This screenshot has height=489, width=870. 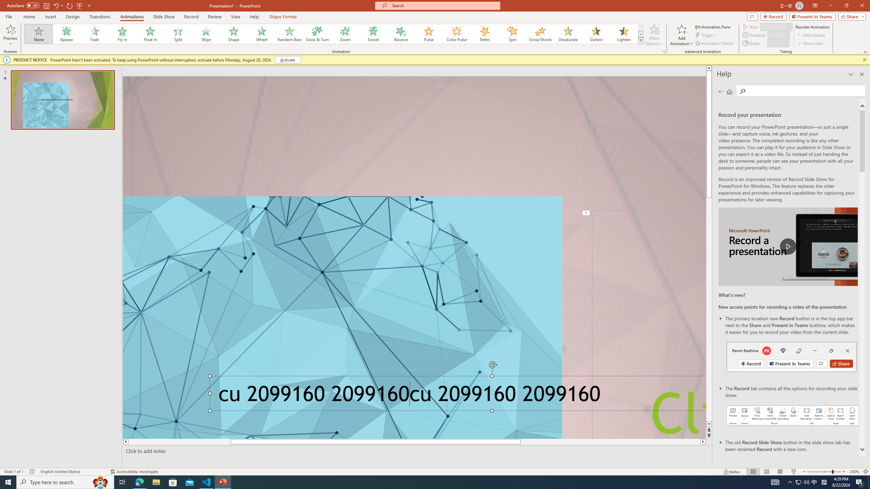 I want to click on Shape Format, so click(x=283, y=17).